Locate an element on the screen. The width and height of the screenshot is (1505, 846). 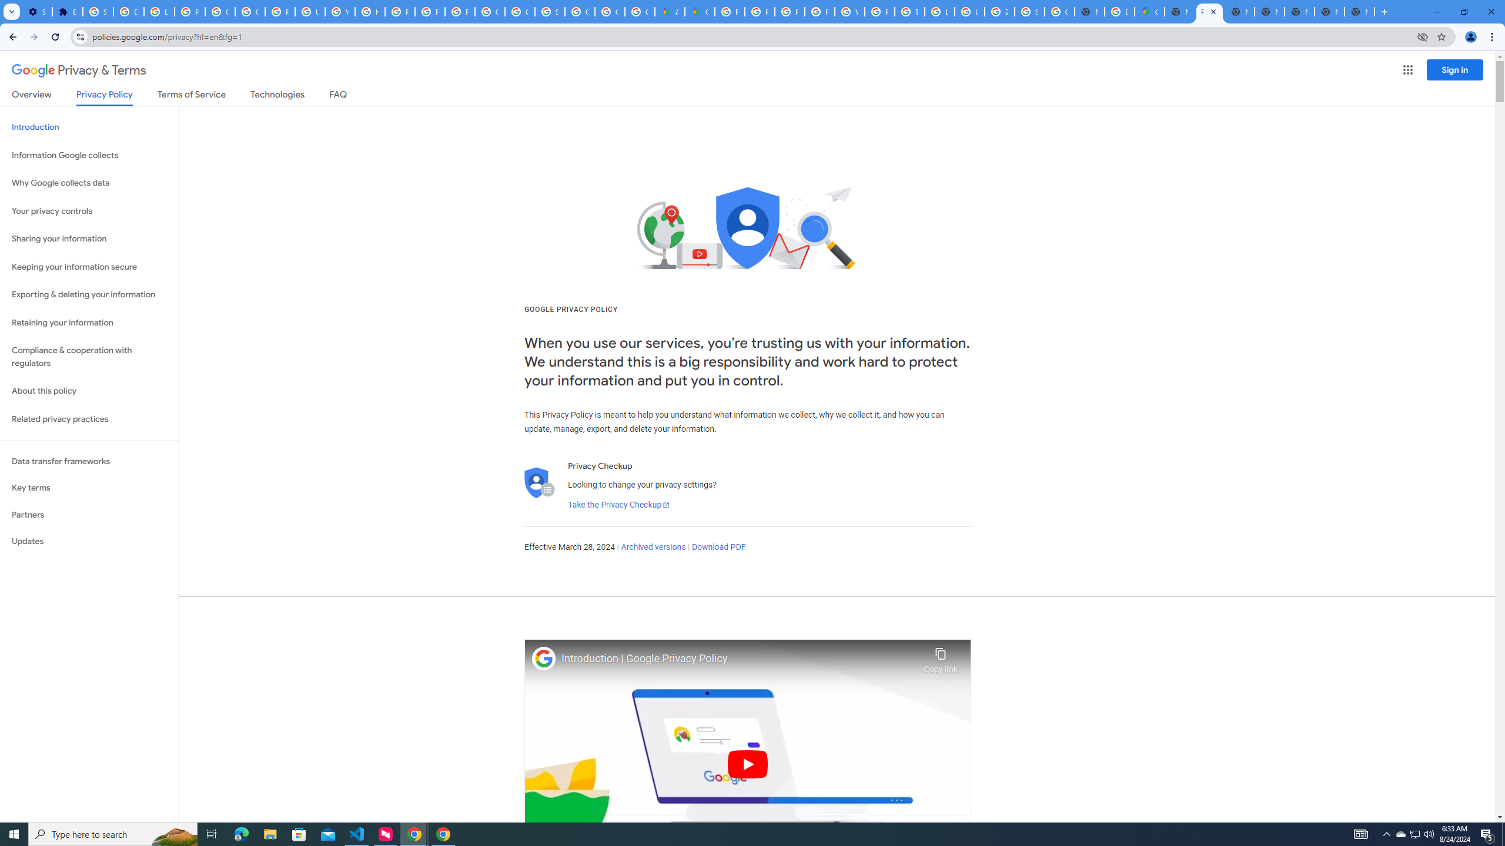
Why Google collects data is located at coordinates (89, 183).